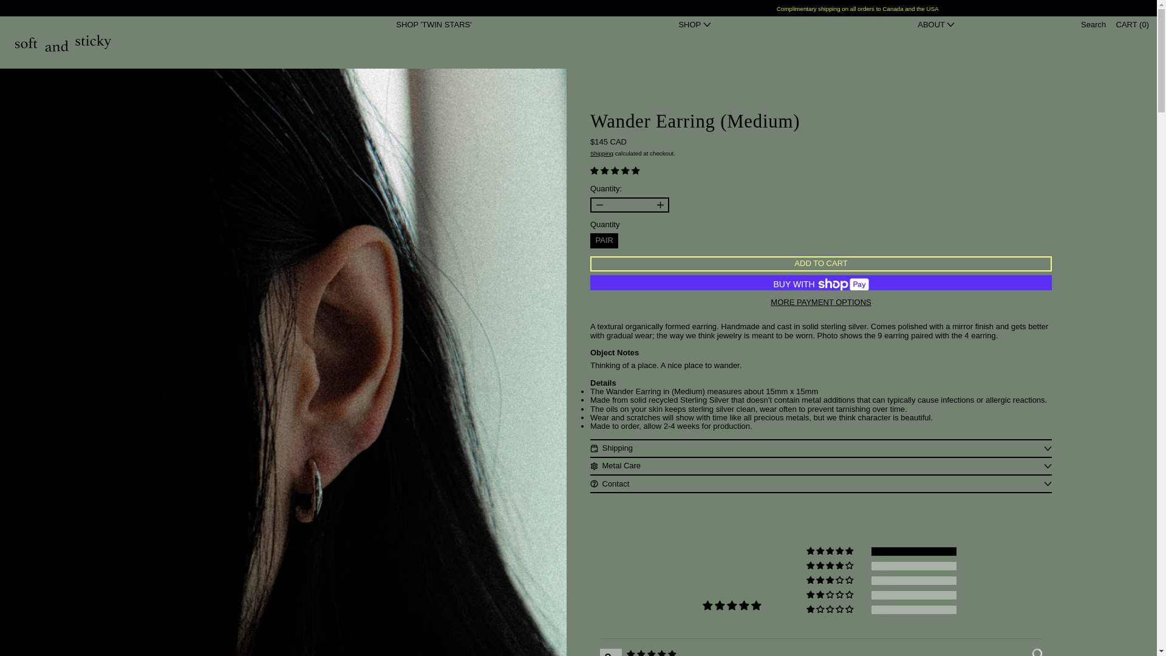 The height and width of the screenshot is (656, 1166). What do you see at coordinates (434, 24) in the screenshot?
I see `SHOP 'TWIN STARS'` at bounding box center [434, 24].